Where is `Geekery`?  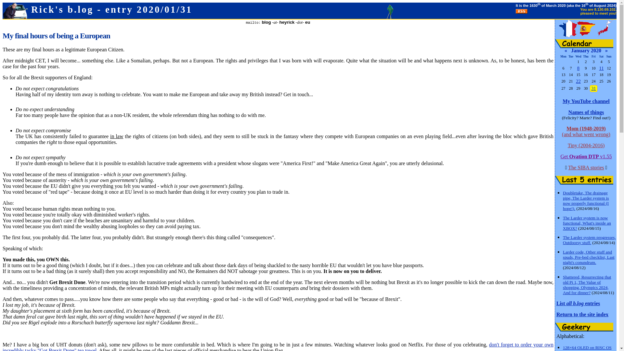 Geekery is located at coordinates (584, 327).